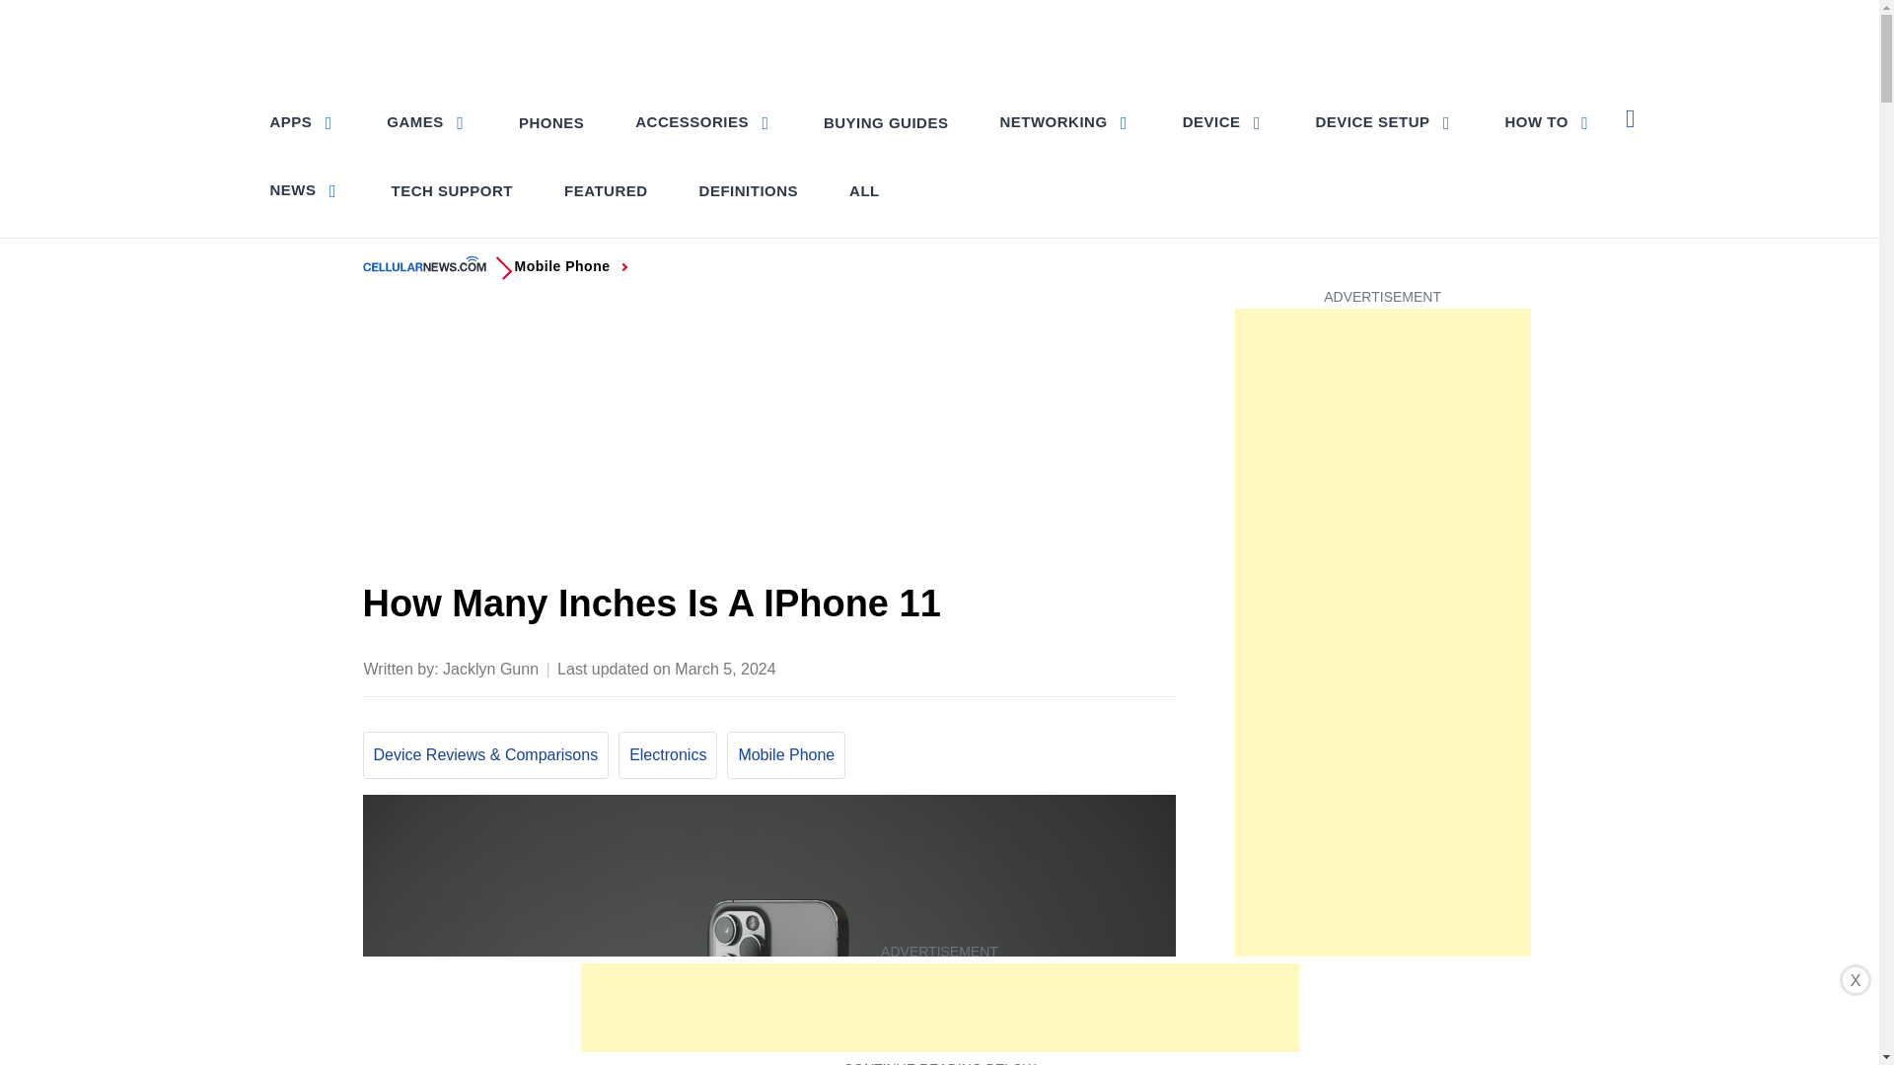  What do you see at coordinates (769, 437) in the screenshot?
I see `Advertisement` at bounding box center [769, 437].